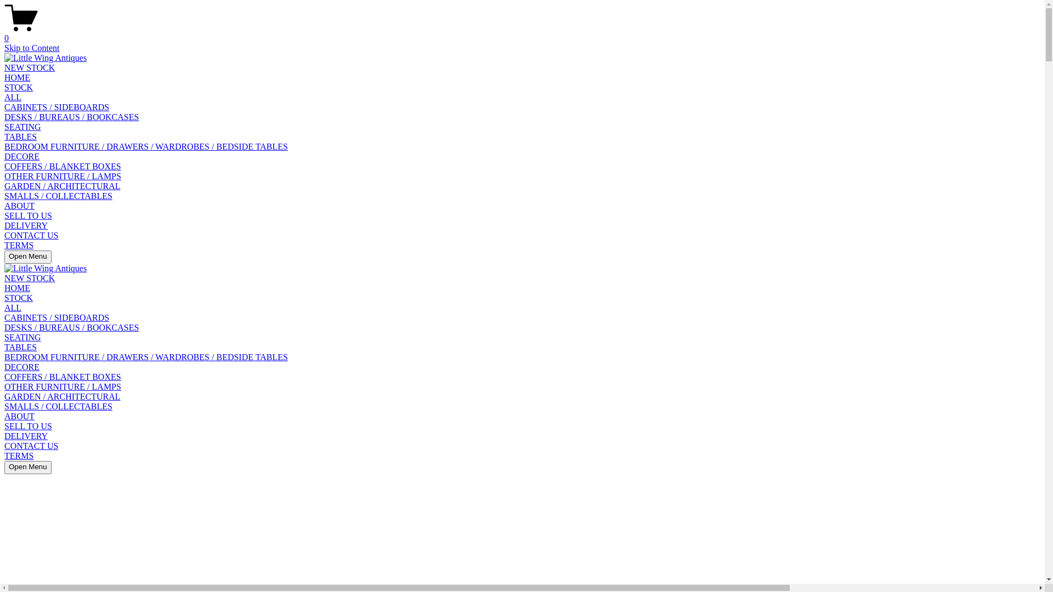  I want to click on Open Menu, so click(28, 257).